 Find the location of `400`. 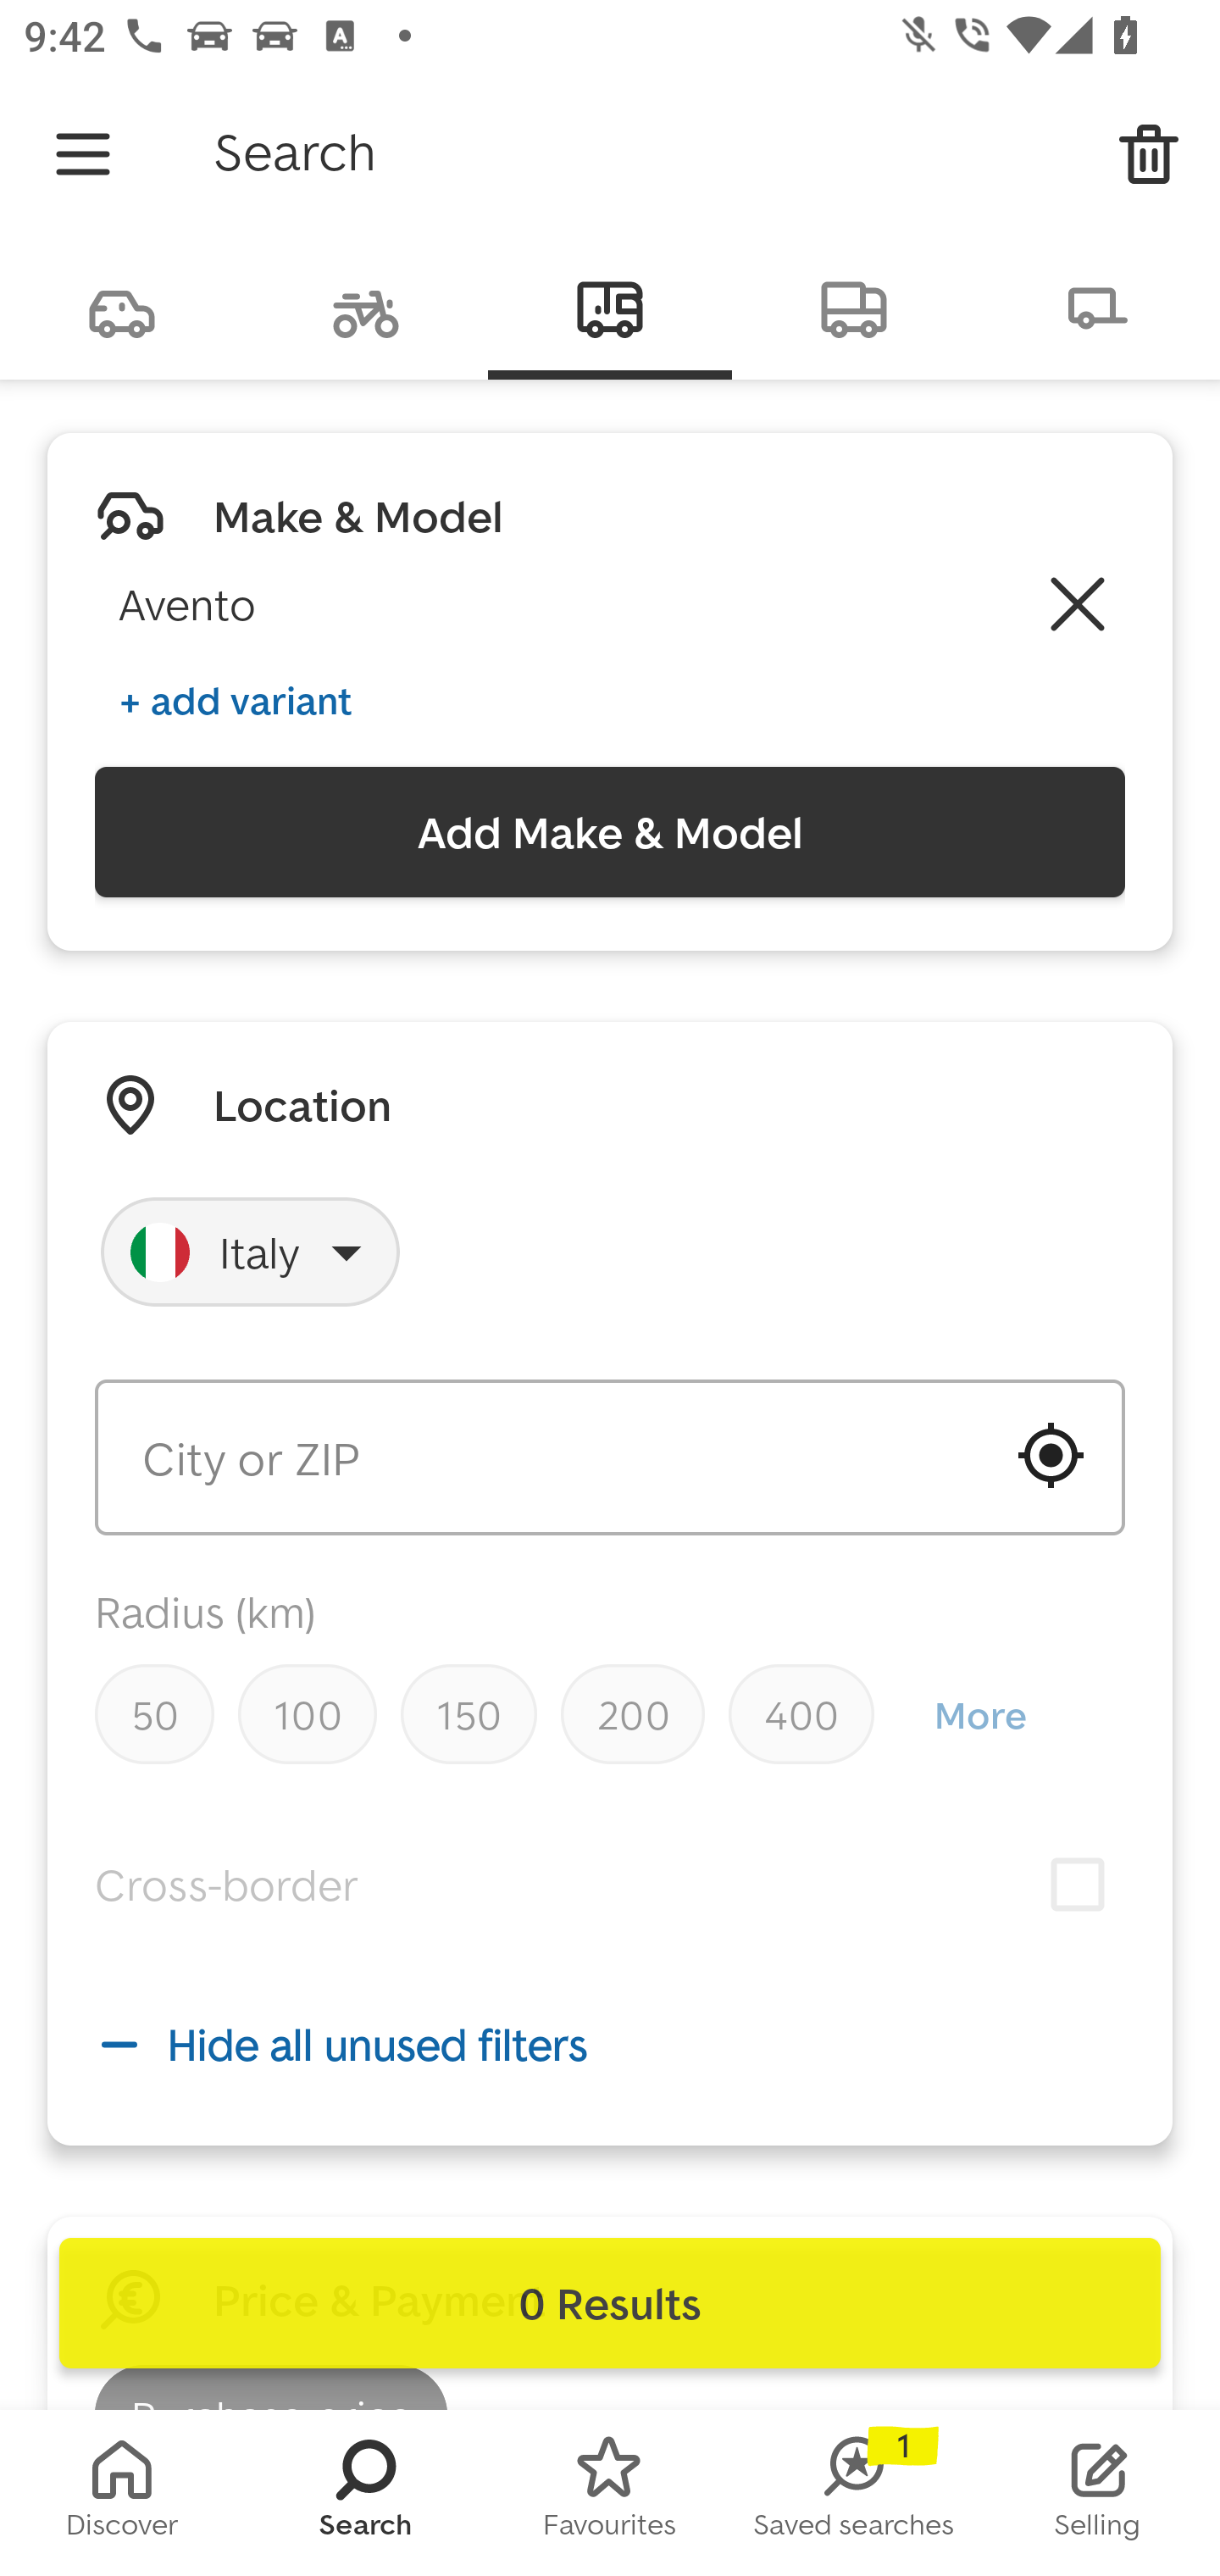

400 is located at coordinates (801, 1713).